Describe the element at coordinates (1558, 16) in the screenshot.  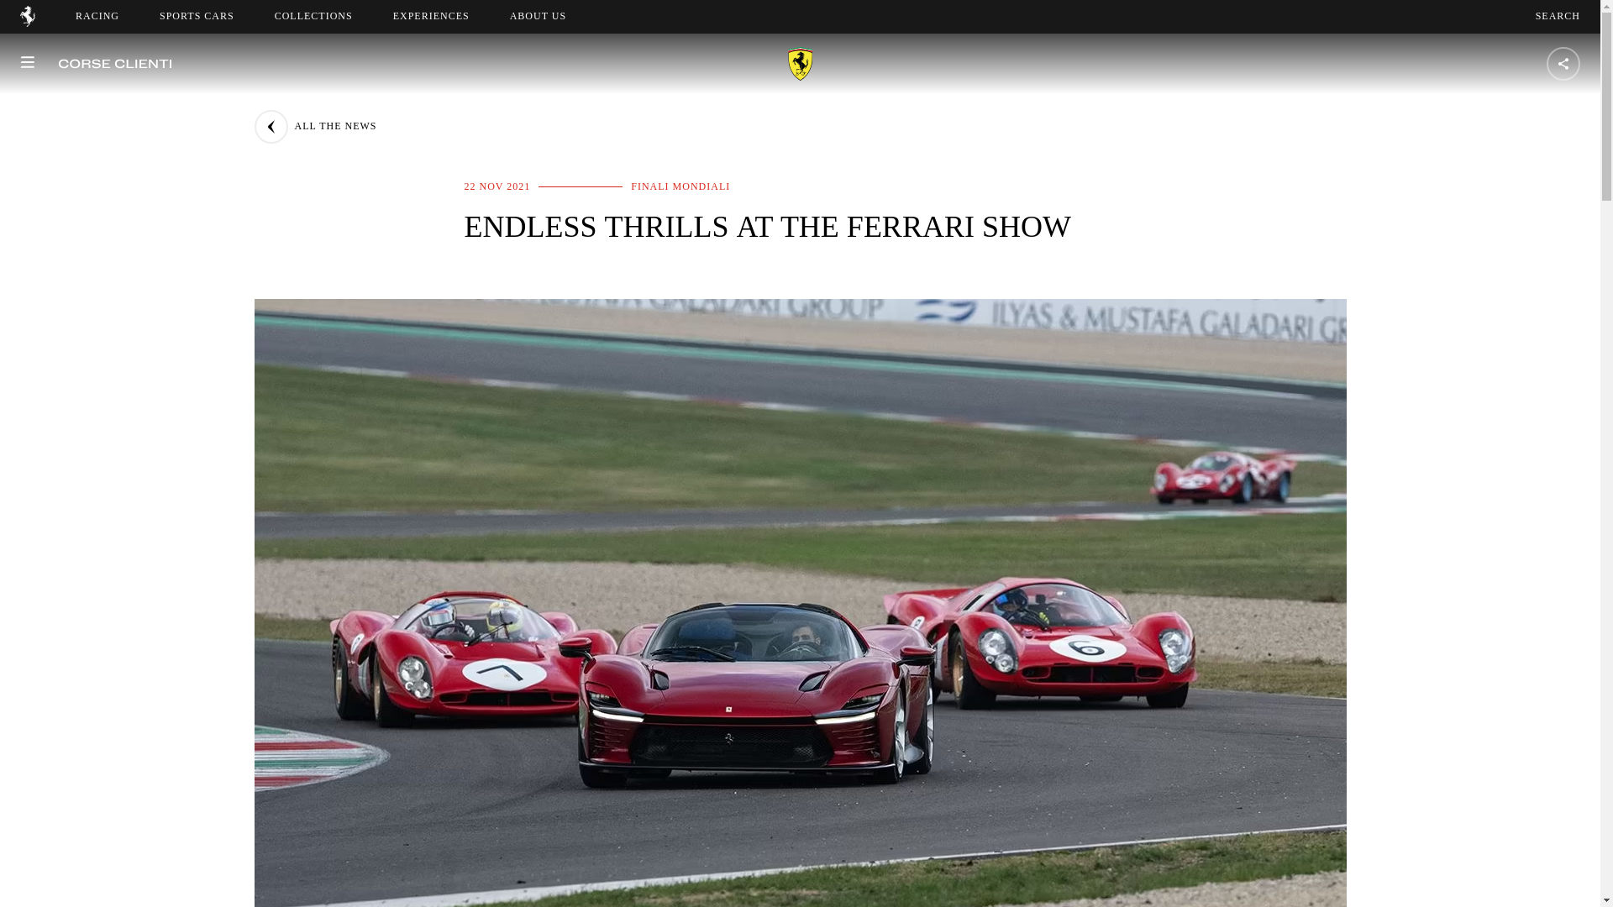
I see `ALL THE NEWS` at that location.